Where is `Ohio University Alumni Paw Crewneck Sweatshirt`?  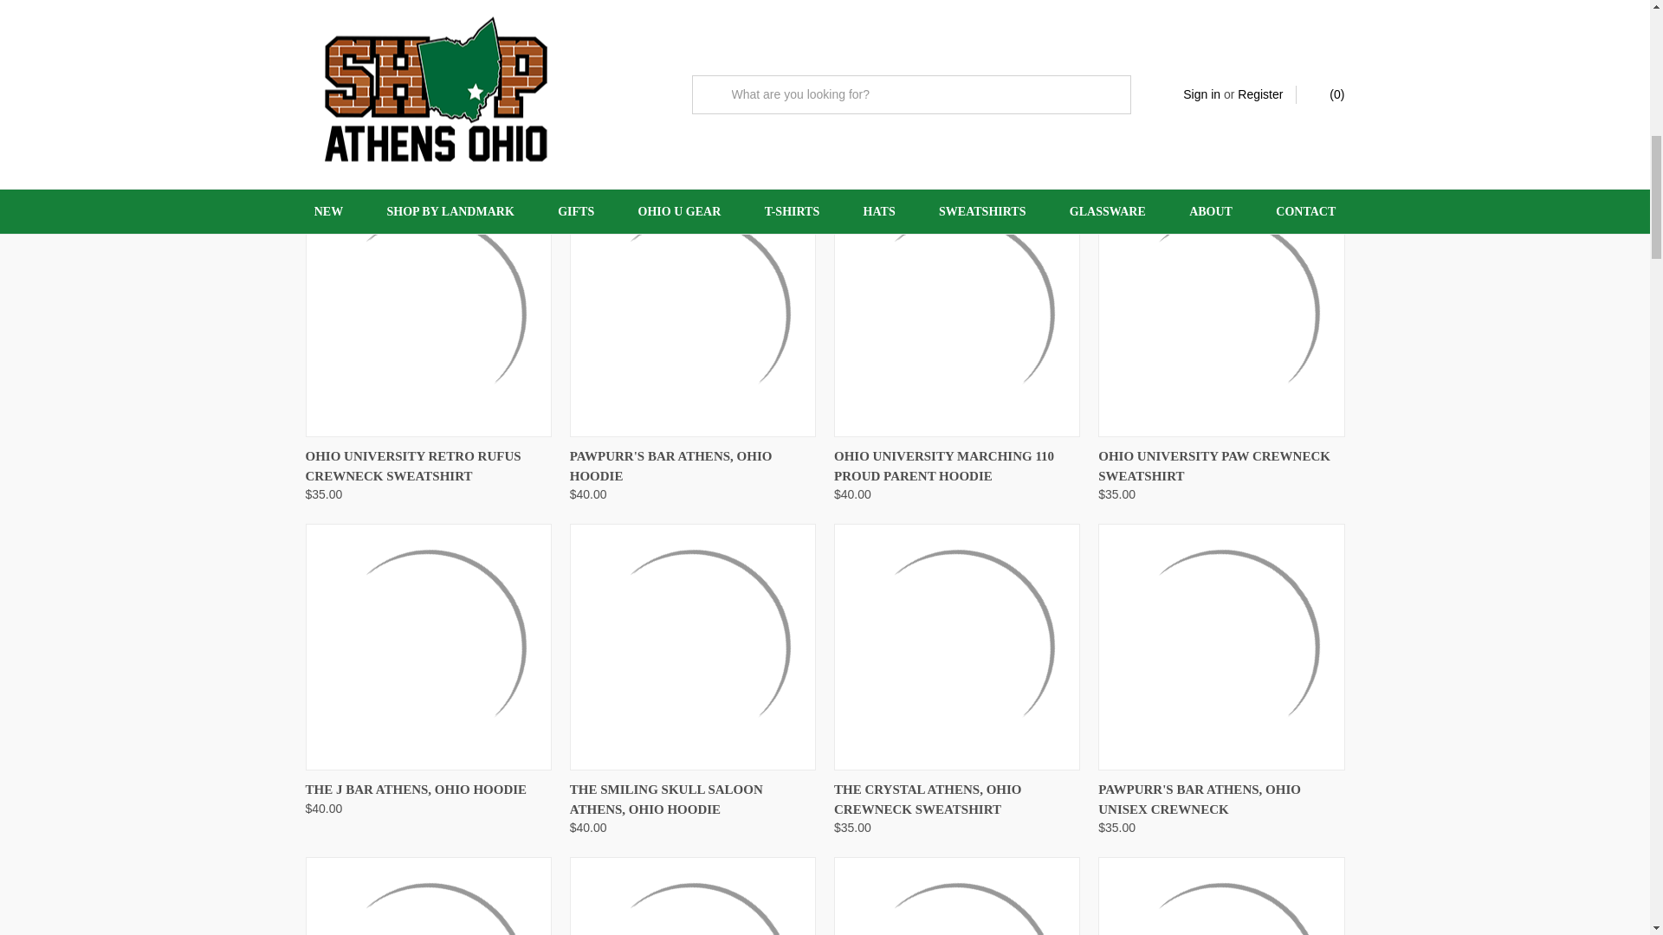 Ohio University Alumni Paw Crewneck Sweatshirt is located at coordinates (693, 50).